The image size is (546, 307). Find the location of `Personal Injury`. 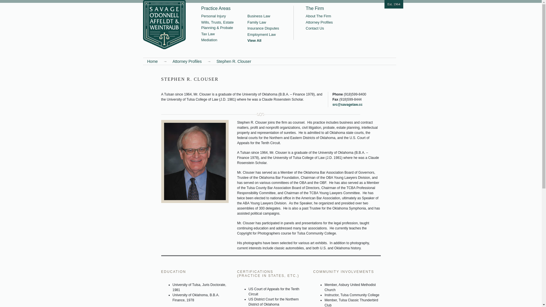

Personal Injury is located at coordinates (218, 16).